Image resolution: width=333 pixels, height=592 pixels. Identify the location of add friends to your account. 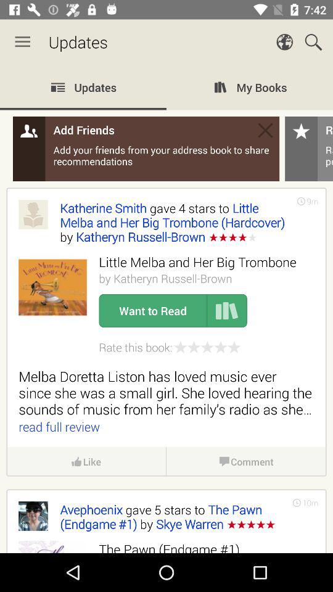
(166, 309).